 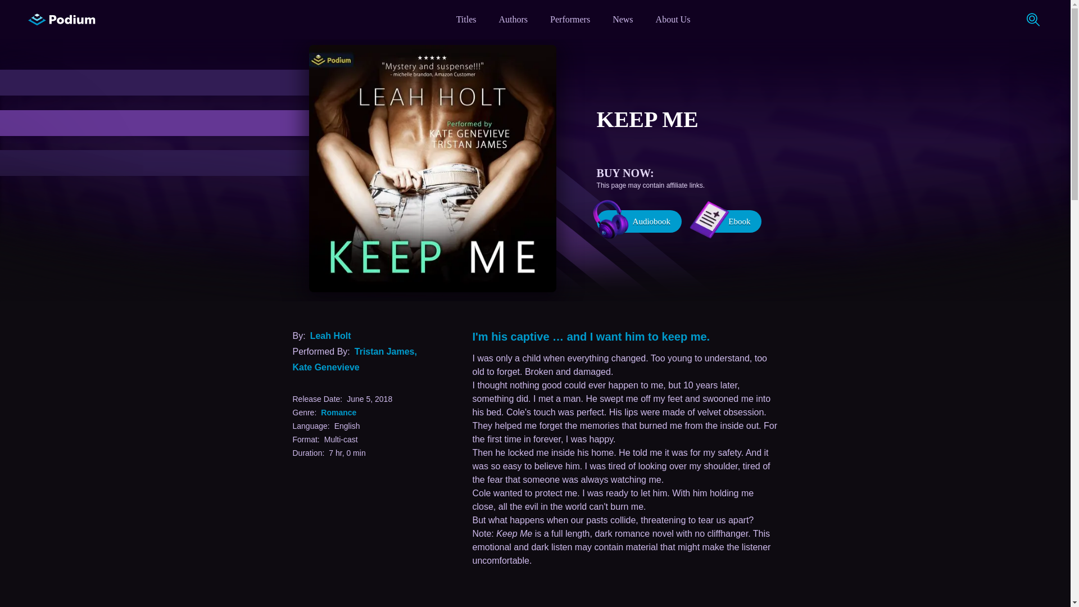 What do you see at coordinates (514, 19) in the screenshot?
I see `Authors` at bounding box center [514, 19].